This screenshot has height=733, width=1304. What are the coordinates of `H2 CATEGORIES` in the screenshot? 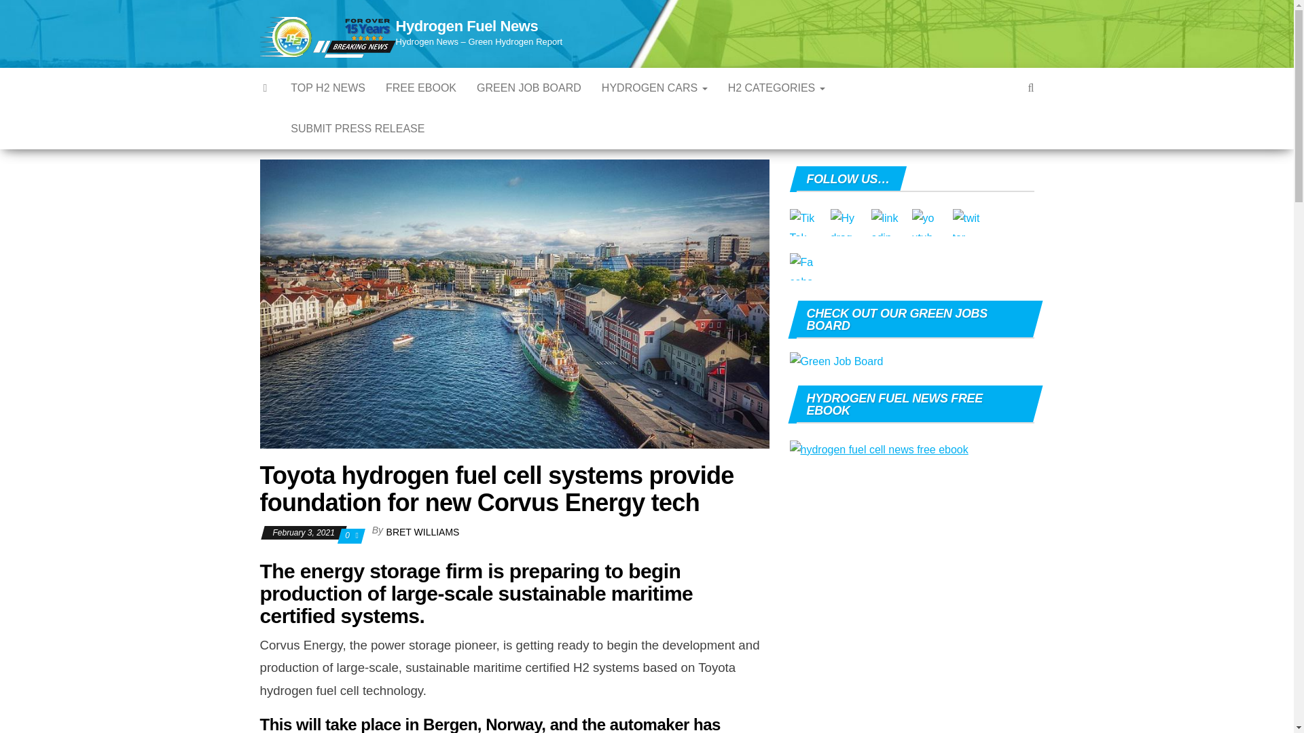 It's located at (777, 88).